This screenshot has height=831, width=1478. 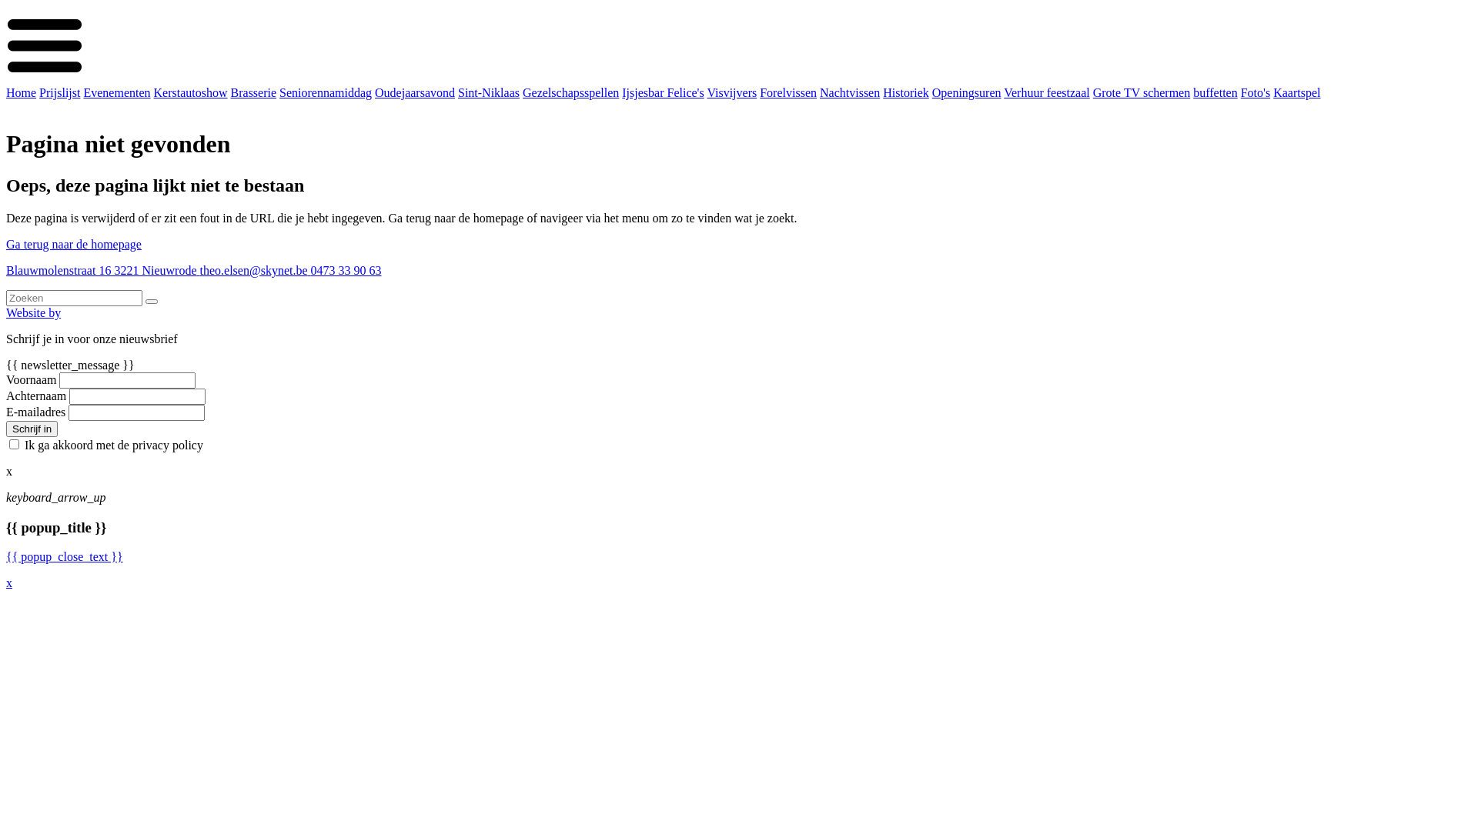 I want to click on x, so click(x=9, y=583).